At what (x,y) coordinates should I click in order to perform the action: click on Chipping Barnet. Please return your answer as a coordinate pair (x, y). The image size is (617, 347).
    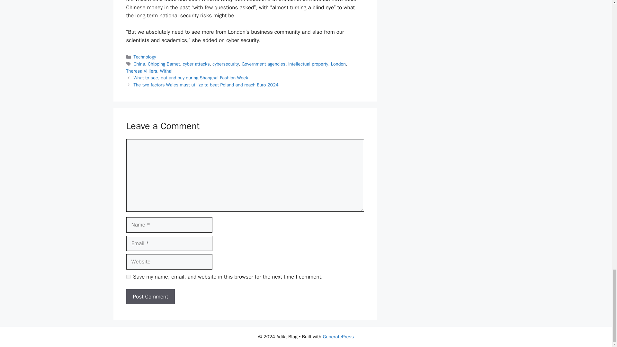
    Looking at the image, I should click on (164, 64).